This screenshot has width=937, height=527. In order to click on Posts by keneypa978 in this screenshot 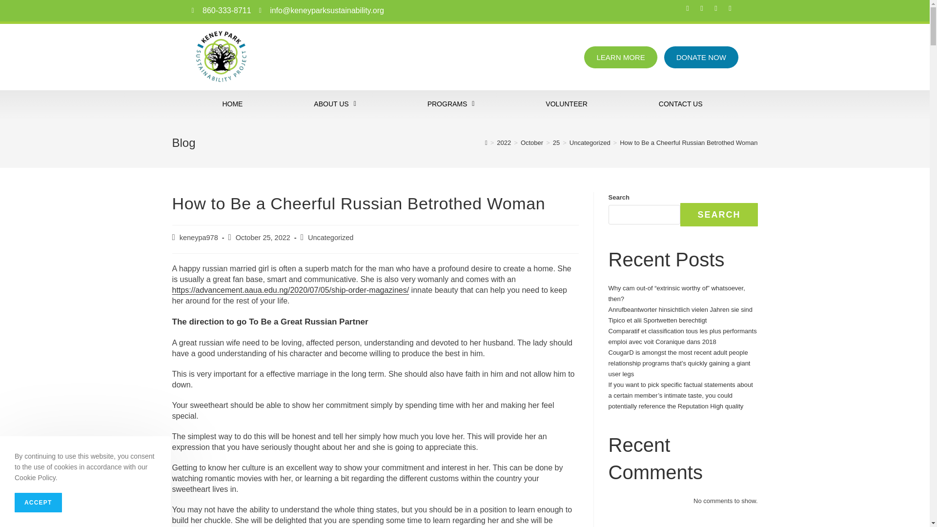, I will do `click(199, 237)`.